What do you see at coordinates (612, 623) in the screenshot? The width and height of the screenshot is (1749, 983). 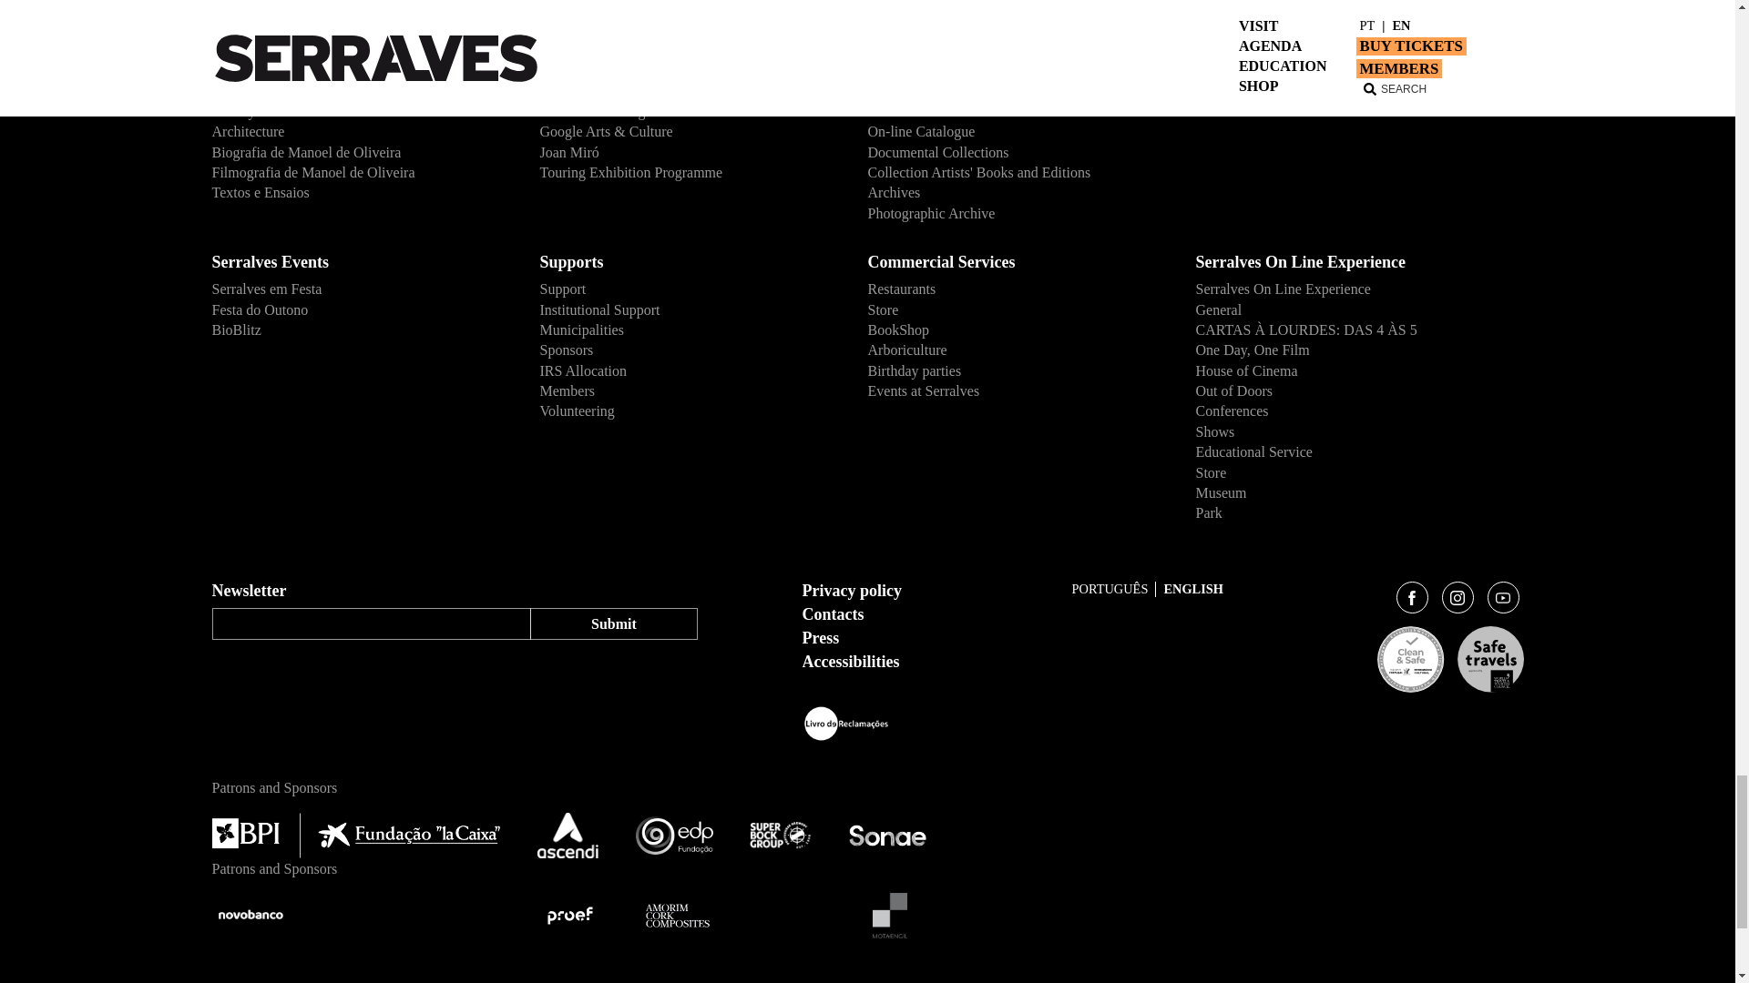 I see `Submit` at bounding box center [612, 623].